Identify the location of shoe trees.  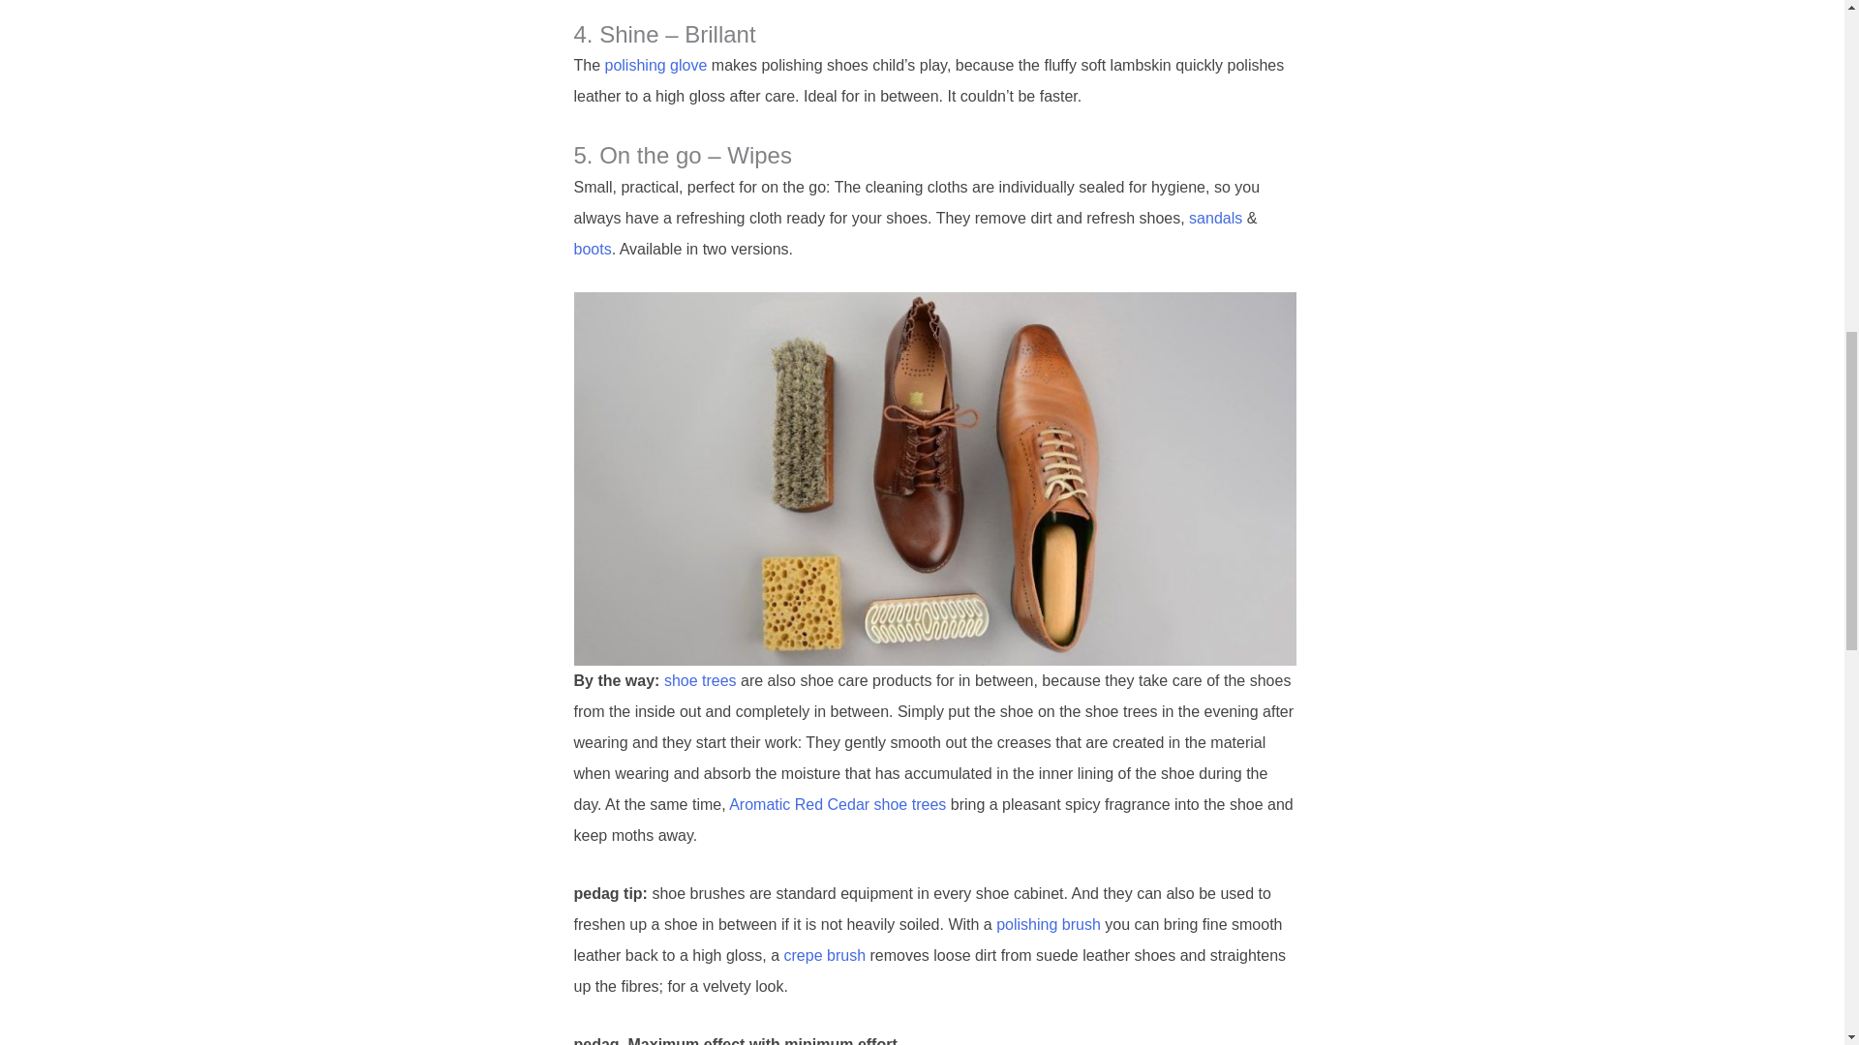
(699, 680).